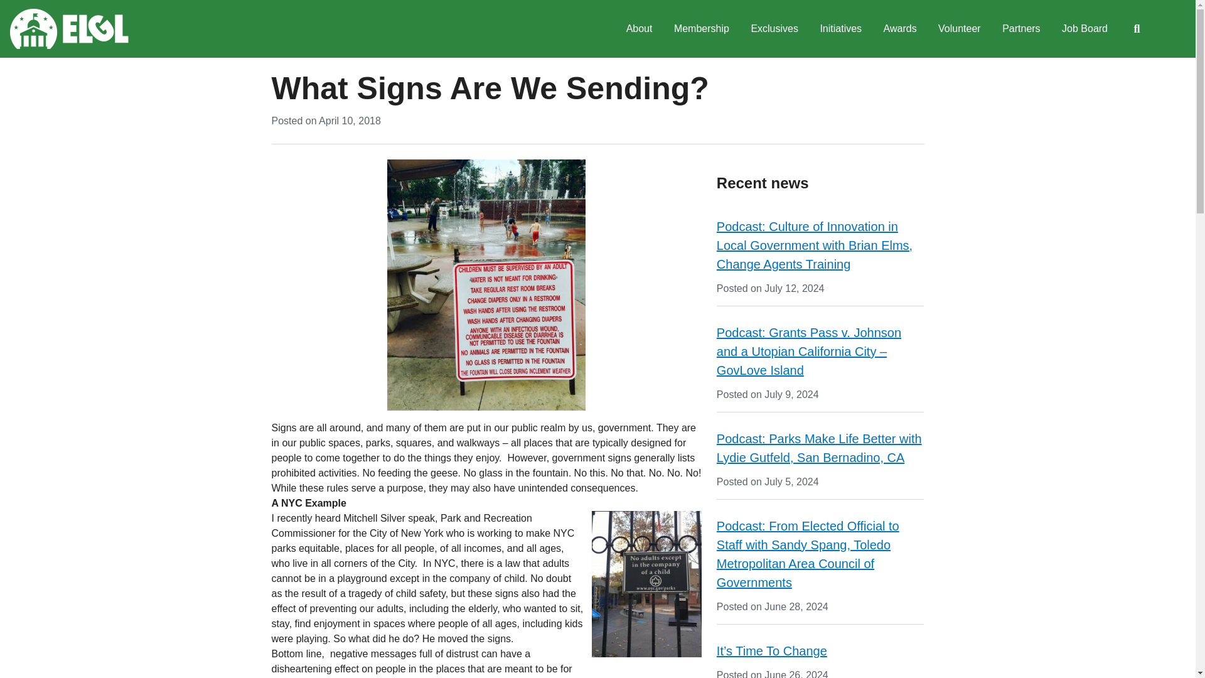  I want to click on Home, so click(69, 29).